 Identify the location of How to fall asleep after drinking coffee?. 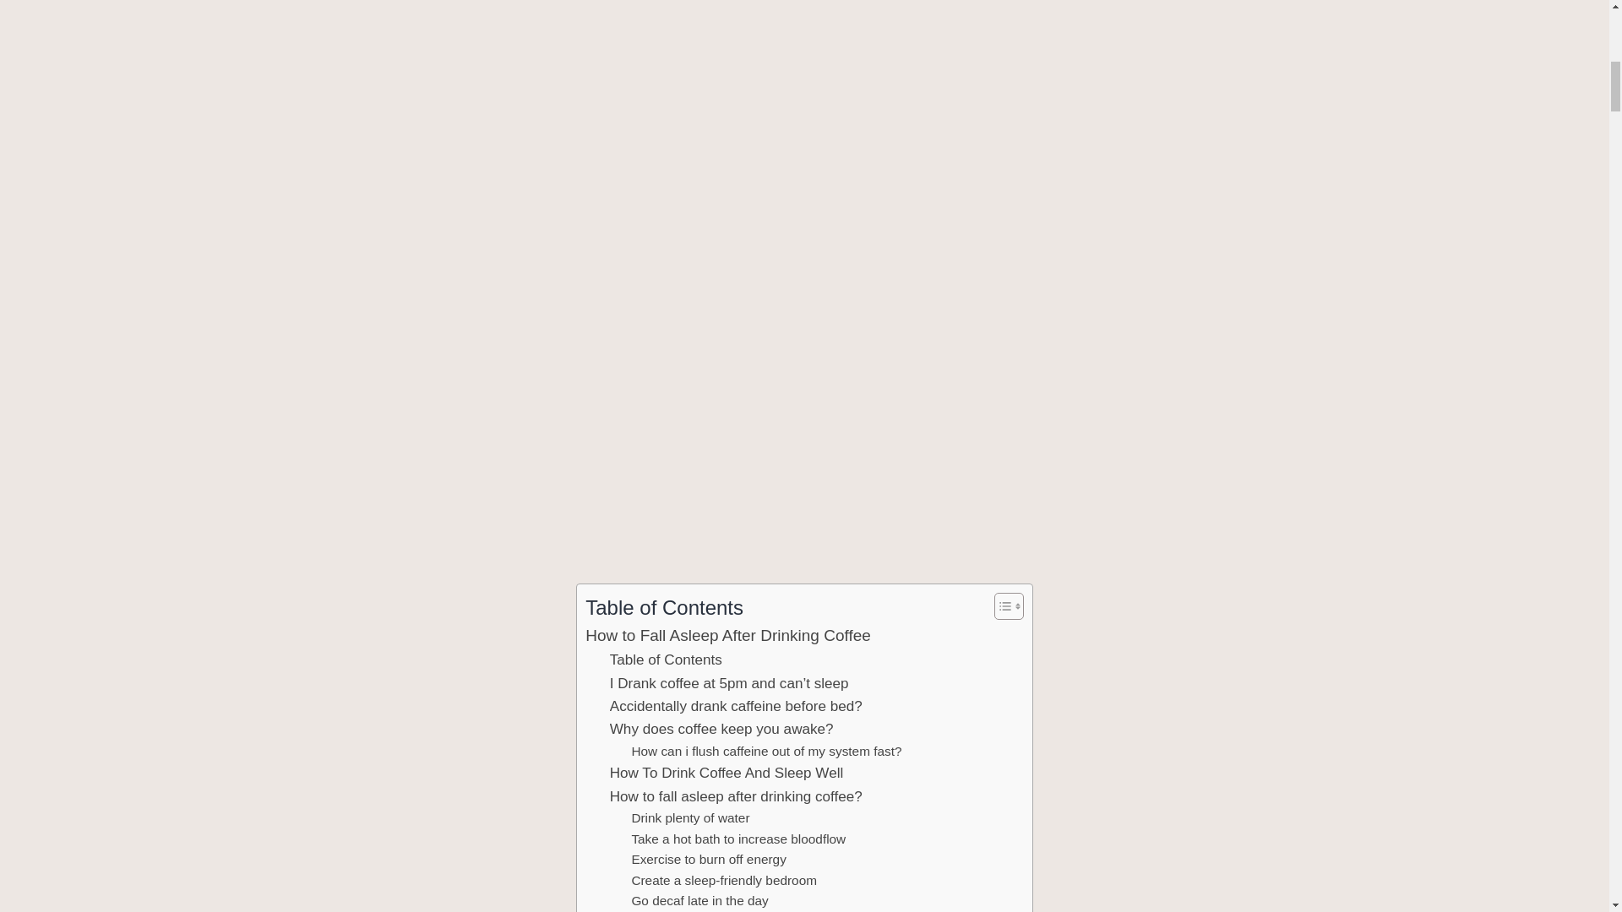
(736, 795).